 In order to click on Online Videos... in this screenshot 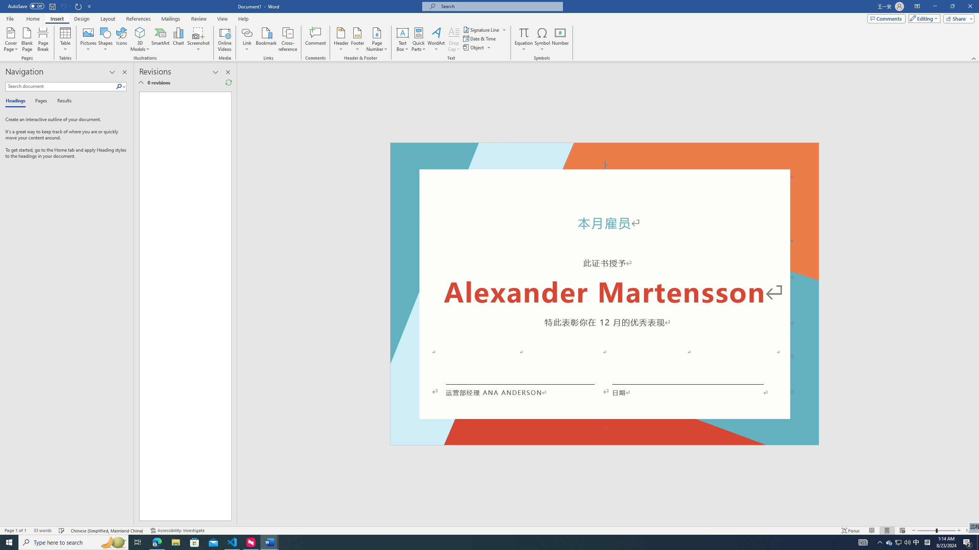, I will do `click(224, 39)`.